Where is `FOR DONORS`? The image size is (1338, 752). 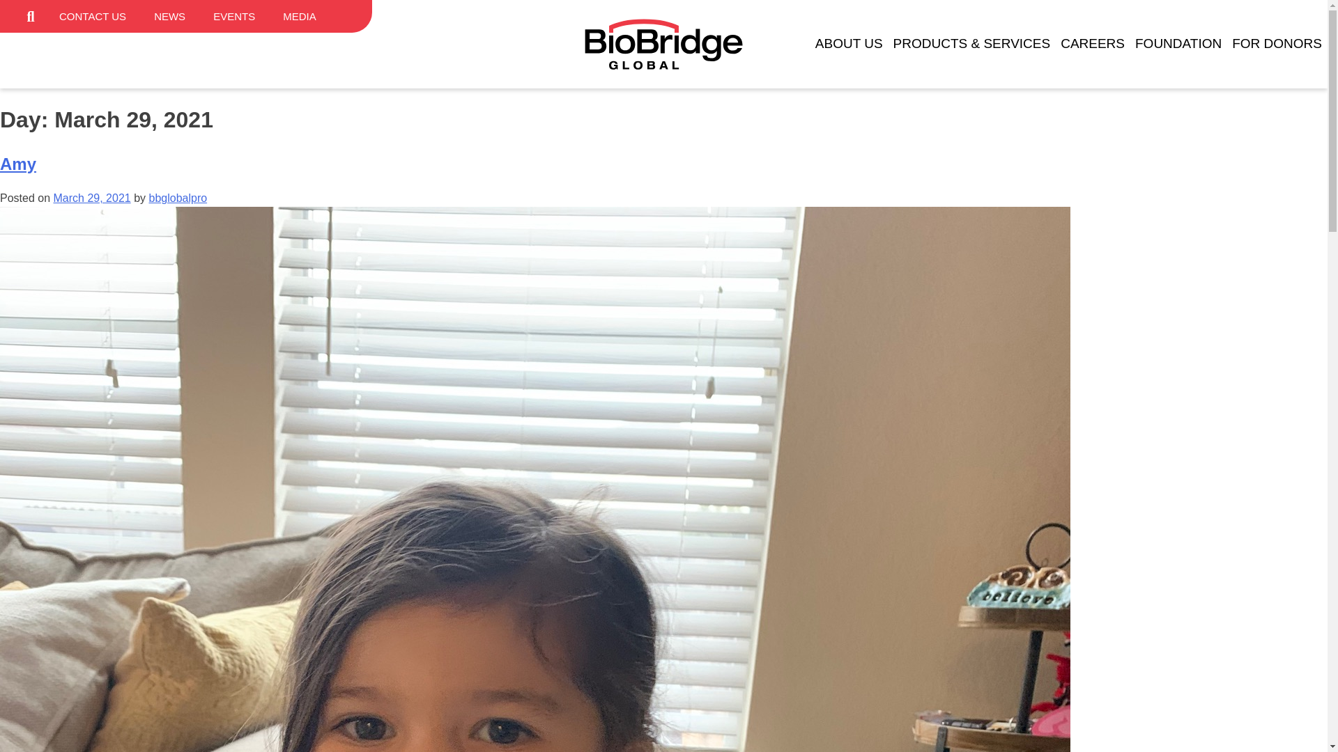
FOR DONORS is located at coordinates (1277, 43).